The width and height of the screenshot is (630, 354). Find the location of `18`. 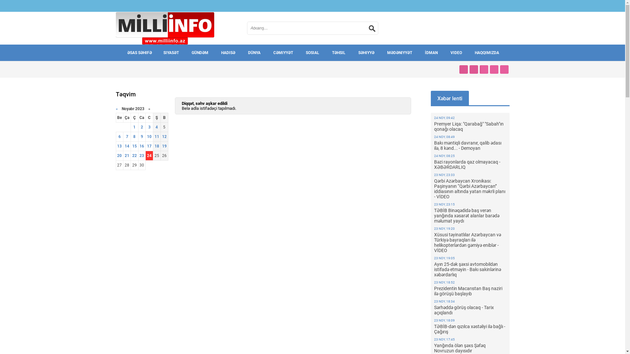

18 is located at coordinates (157, 146).